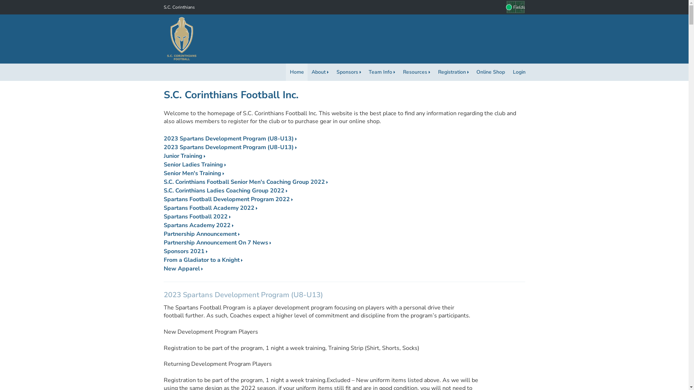 The height and width of the screenshot is (390, 694). Describe the element at coordinates (519, 72) in the screenshot. I see `Login` at that location.